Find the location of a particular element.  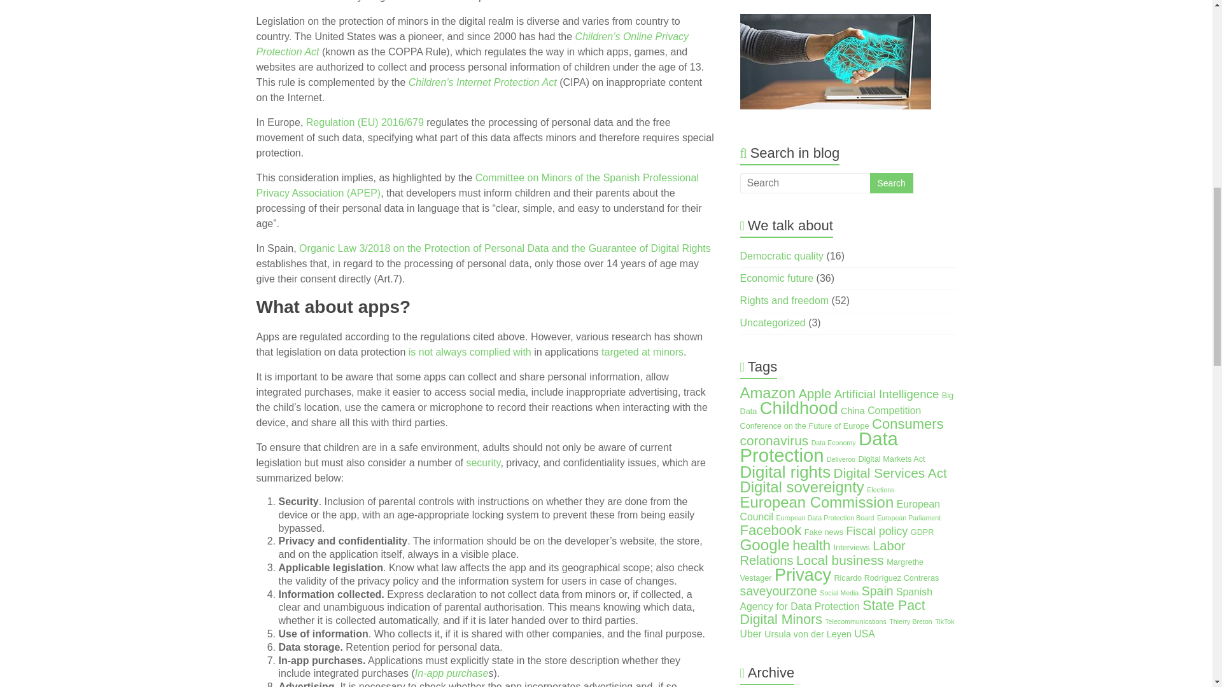

Search is located at coordinates (891, 183).